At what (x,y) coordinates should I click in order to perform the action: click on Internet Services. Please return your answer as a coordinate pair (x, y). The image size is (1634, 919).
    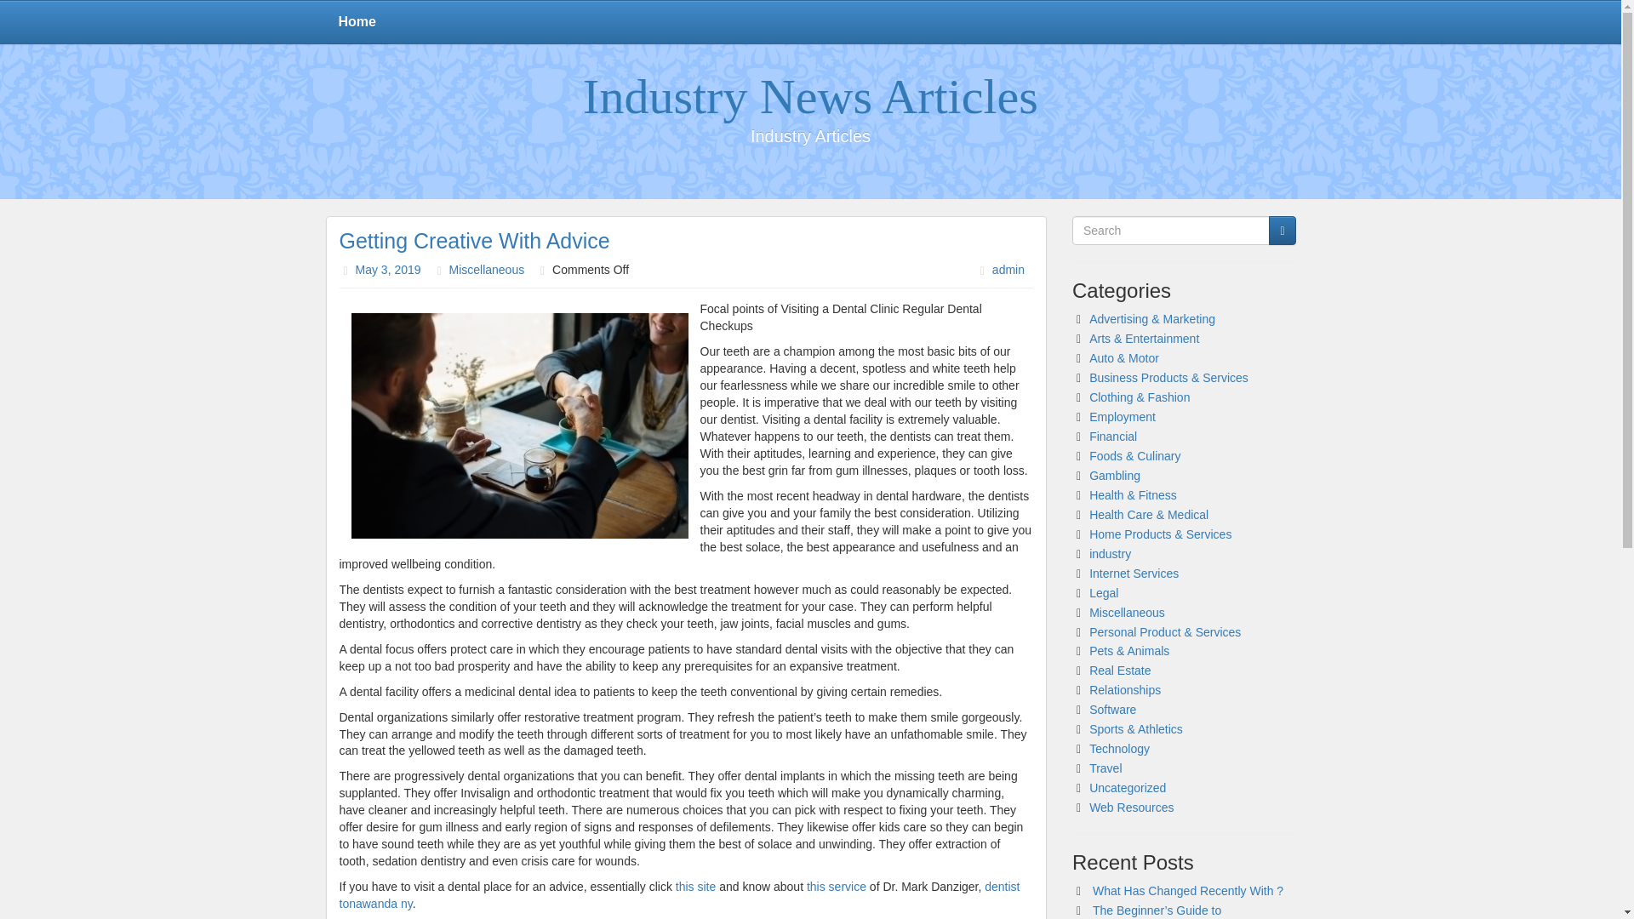
    Looking at the image, I should click on (1134, 574).